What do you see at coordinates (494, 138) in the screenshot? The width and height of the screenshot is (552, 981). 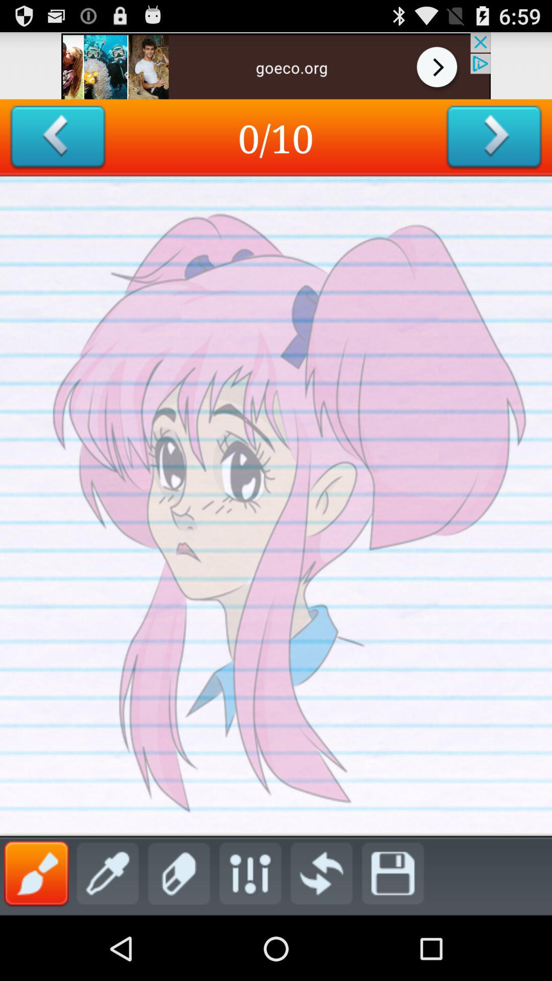 I see `click to next` at bounding box center [494, 138].